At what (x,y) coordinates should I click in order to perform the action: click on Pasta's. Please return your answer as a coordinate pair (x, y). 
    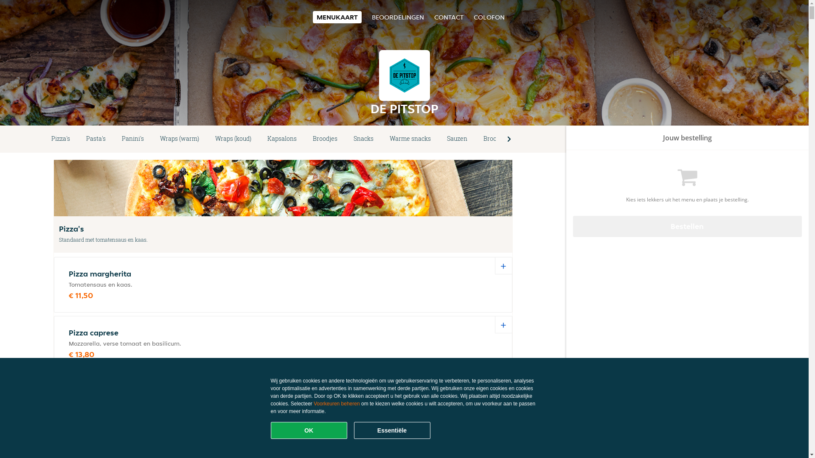
    Looking at the image, I should click on (96, 139).